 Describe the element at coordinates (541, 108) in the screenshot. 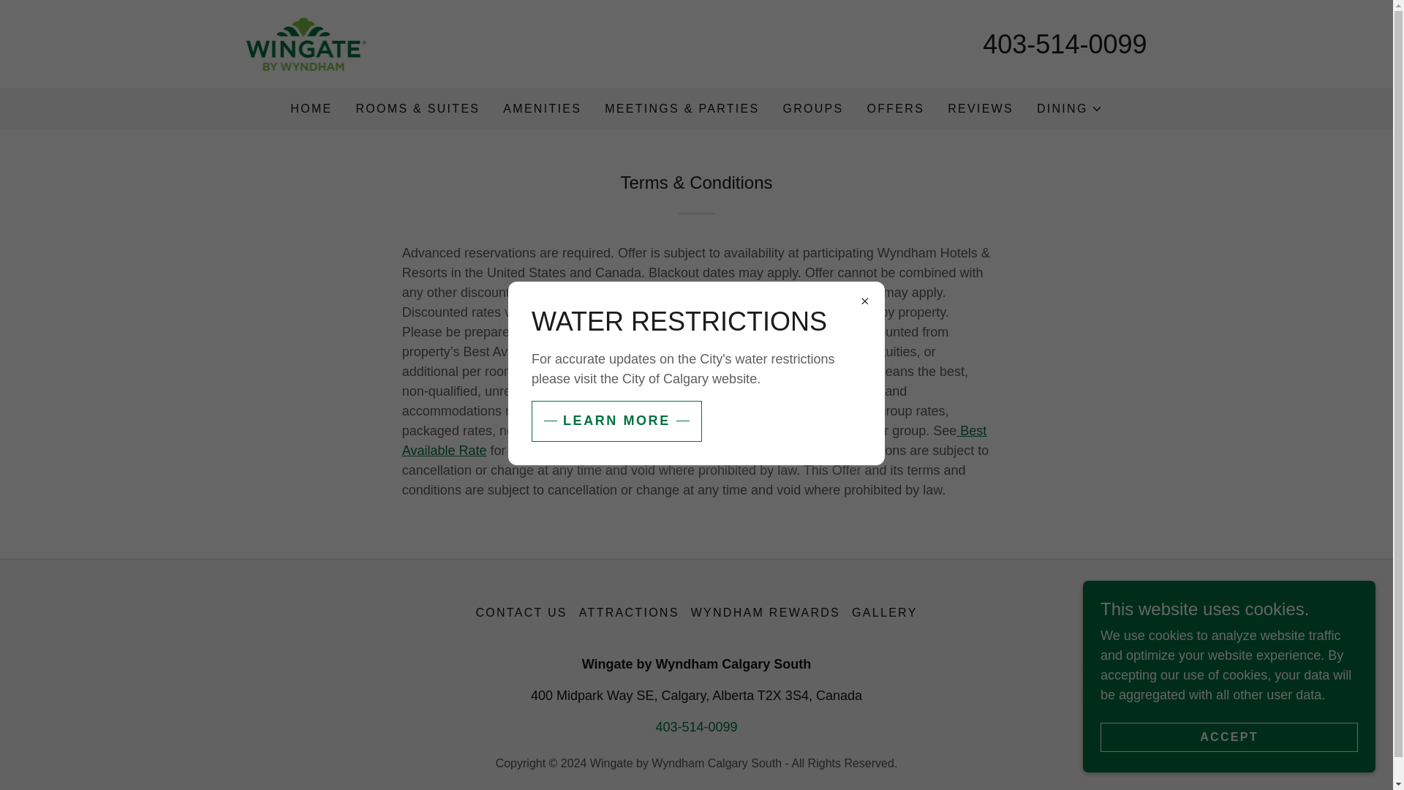

I see `AMENITIES` at that location.